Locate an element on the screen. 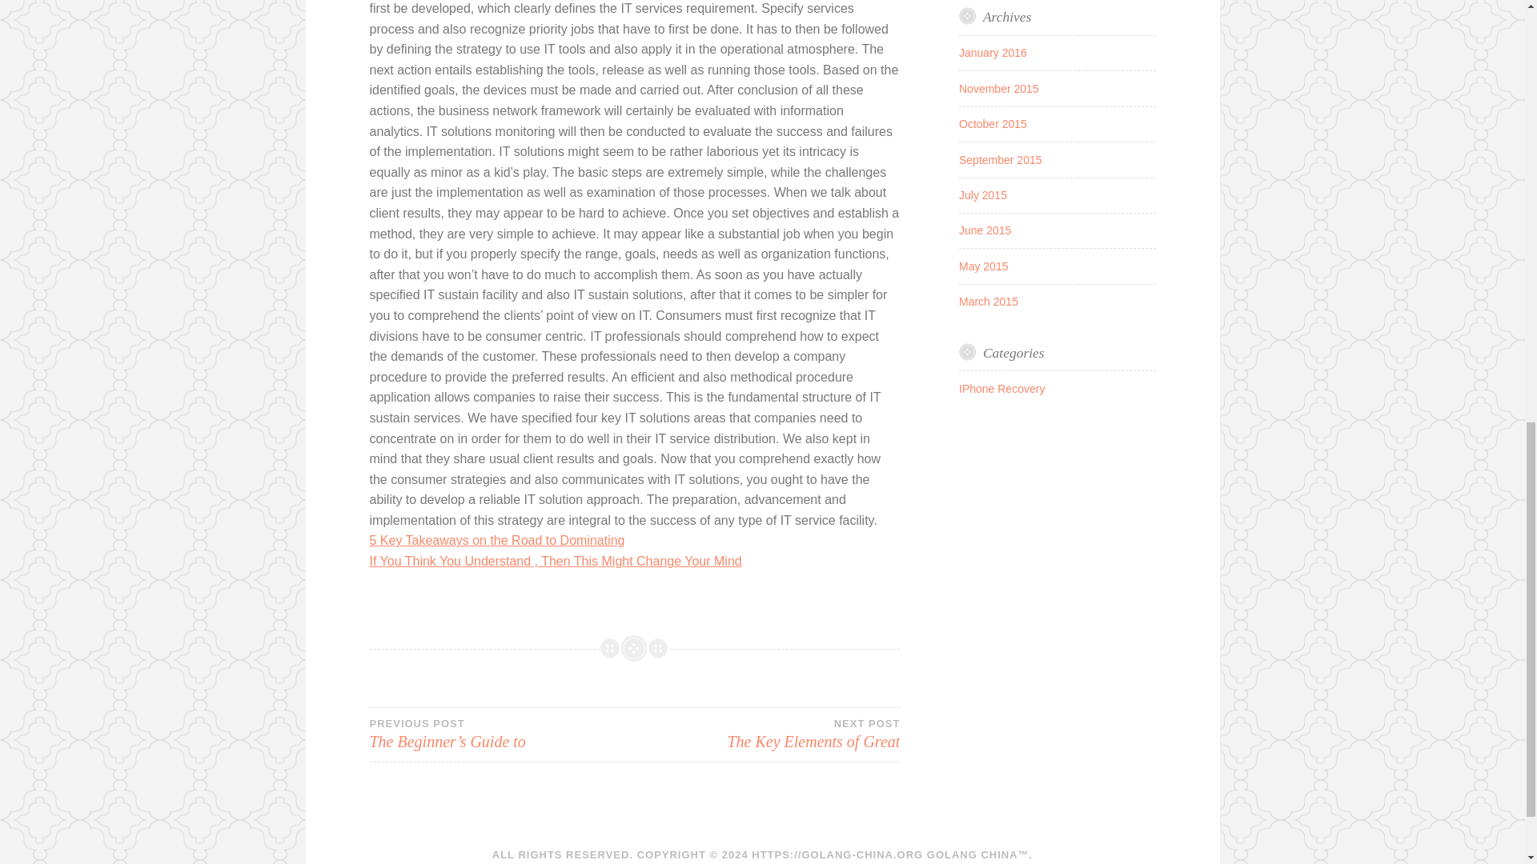 This screenshot has height=864, width=1537. 5 Key Takeaways on the Road to Dominating is located at coordinates (498, 540).